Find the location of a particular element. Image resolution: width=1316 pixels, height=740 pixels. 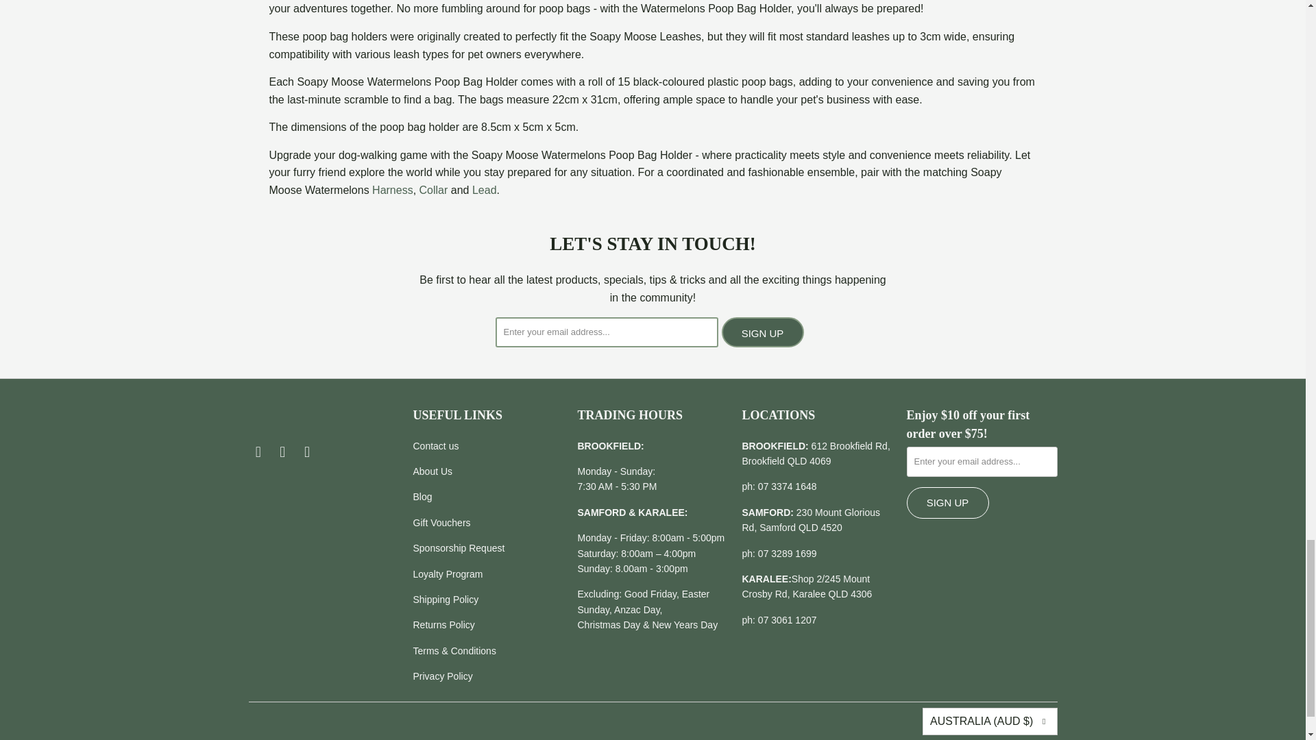

Sign Up is located at coordinates (762, 332).